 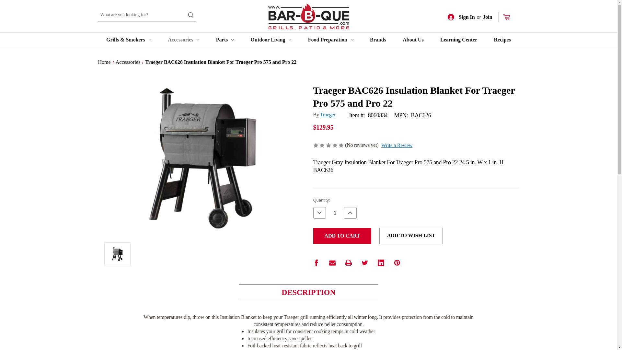 I want to click on Twitter, so click(x=365, y=262).